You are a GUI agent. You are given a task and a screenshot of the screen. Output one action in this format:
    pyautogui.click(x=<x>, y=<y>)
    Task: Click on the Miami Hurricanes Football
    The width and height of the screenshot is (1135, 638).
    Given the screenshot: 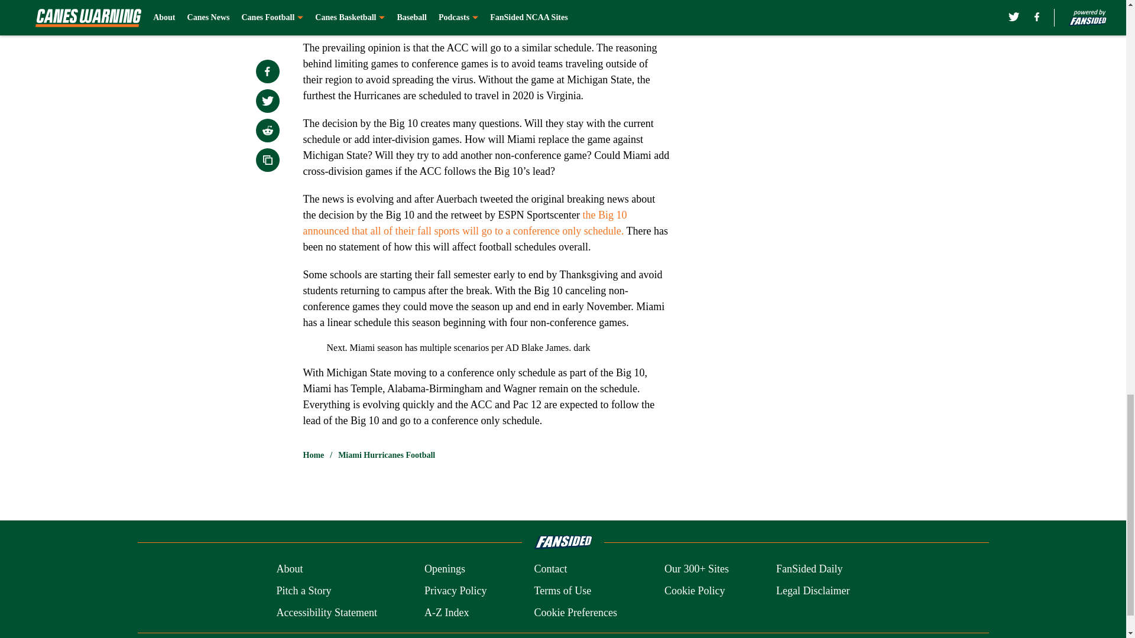 What is the action you would take?
    pyautogui.click(x=387, y=455)
    